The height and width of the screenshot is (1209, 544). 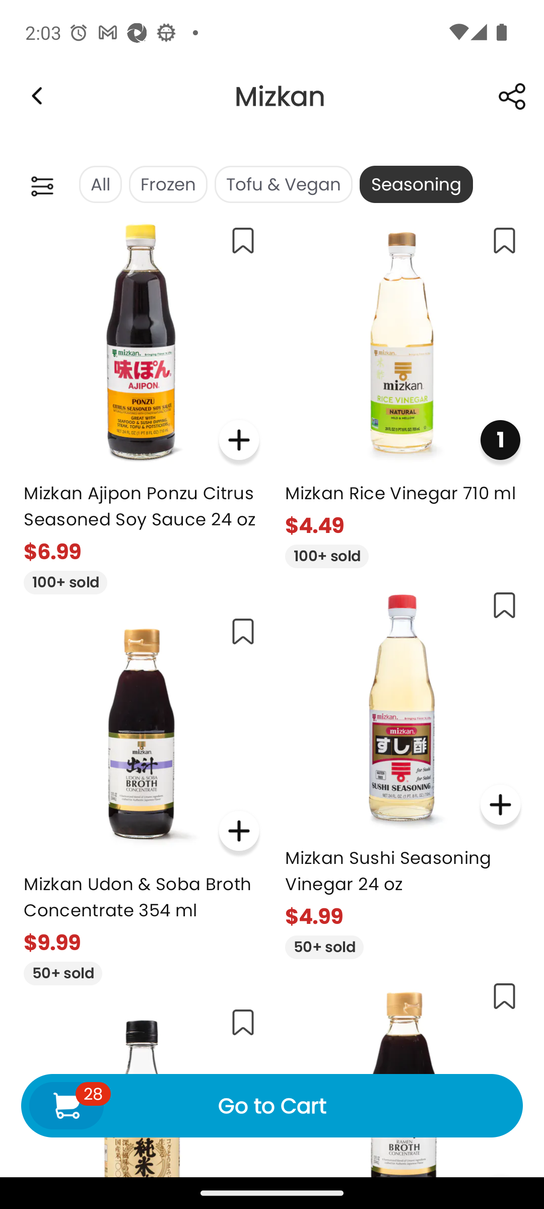 I want to click on 1 Mizkan Rice Vinegar 710 ml $4.49 100+ sold, so click(x=403, y=391).